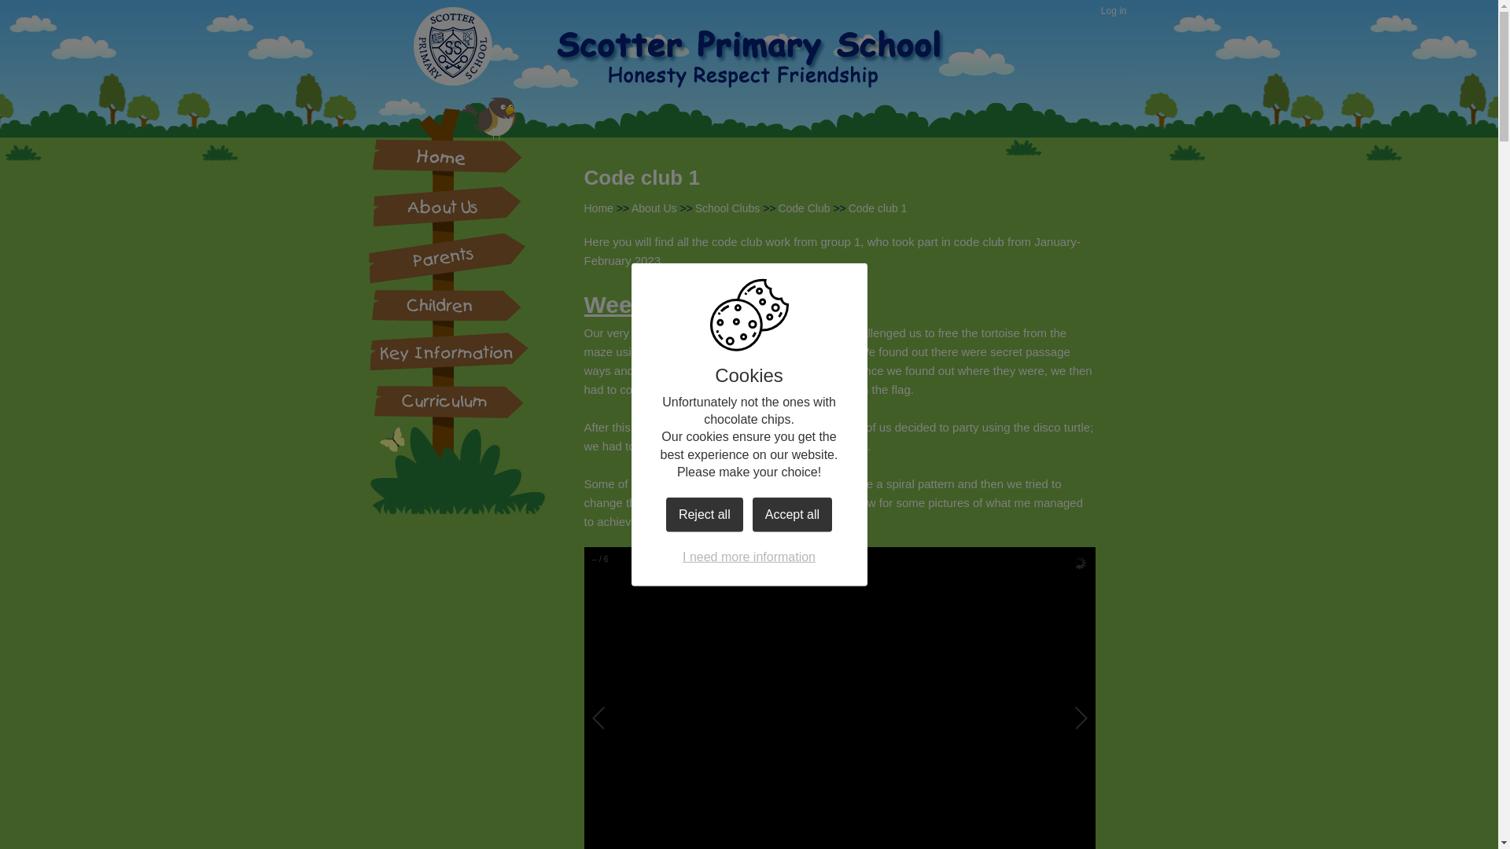  I want to click on Home Page, so click(774, 74).